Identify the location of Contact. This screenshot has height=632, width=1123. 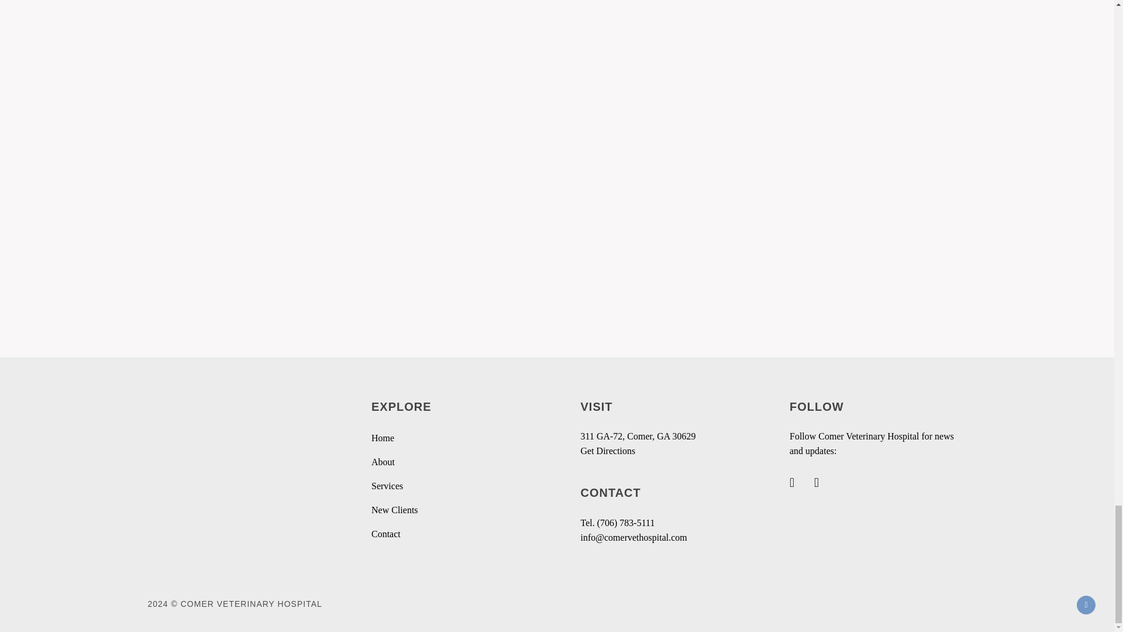
(386, 534).